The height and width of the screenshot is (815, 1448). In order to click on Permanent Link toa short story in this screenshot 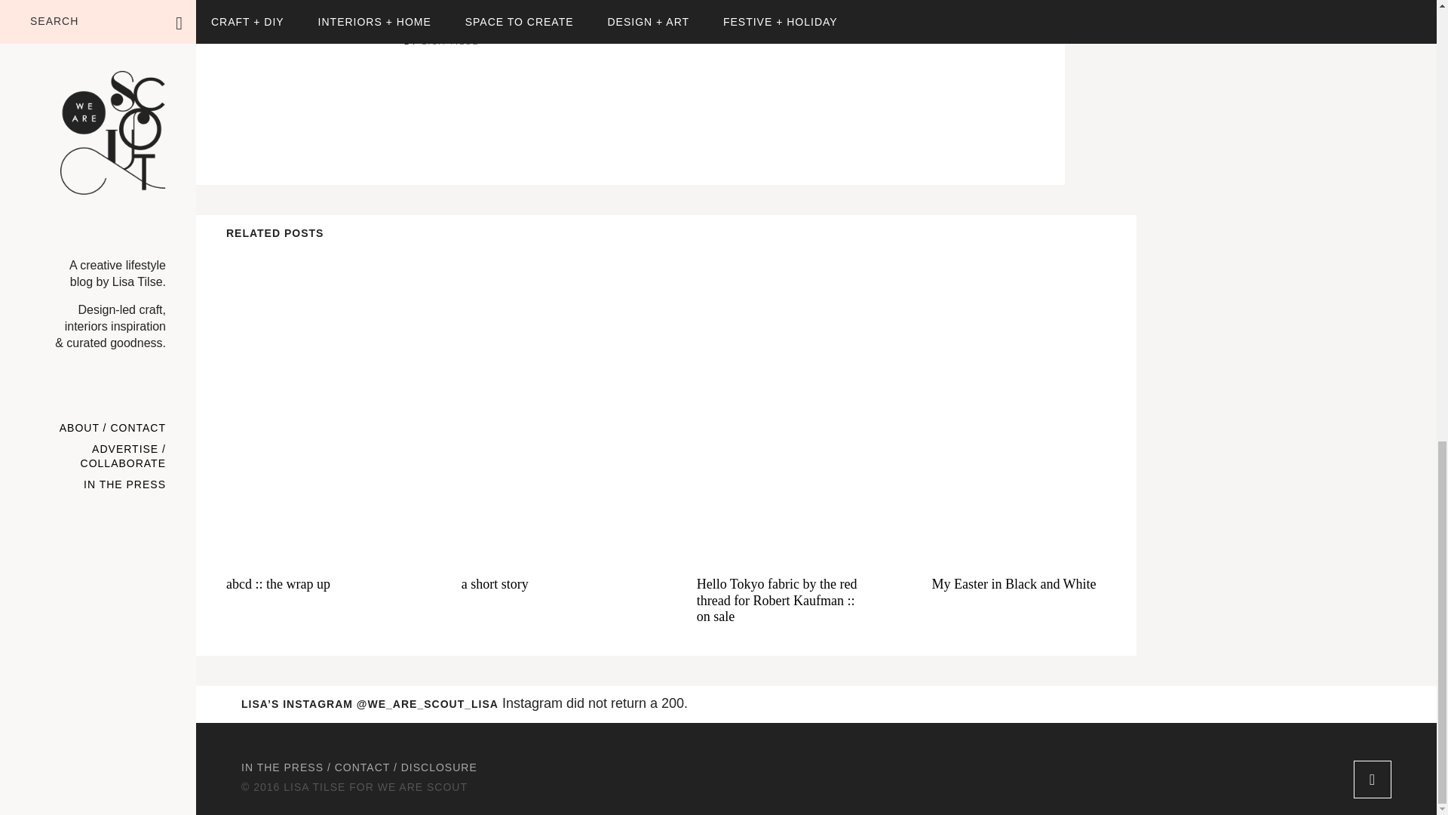, I will do `click(549, 403)`.